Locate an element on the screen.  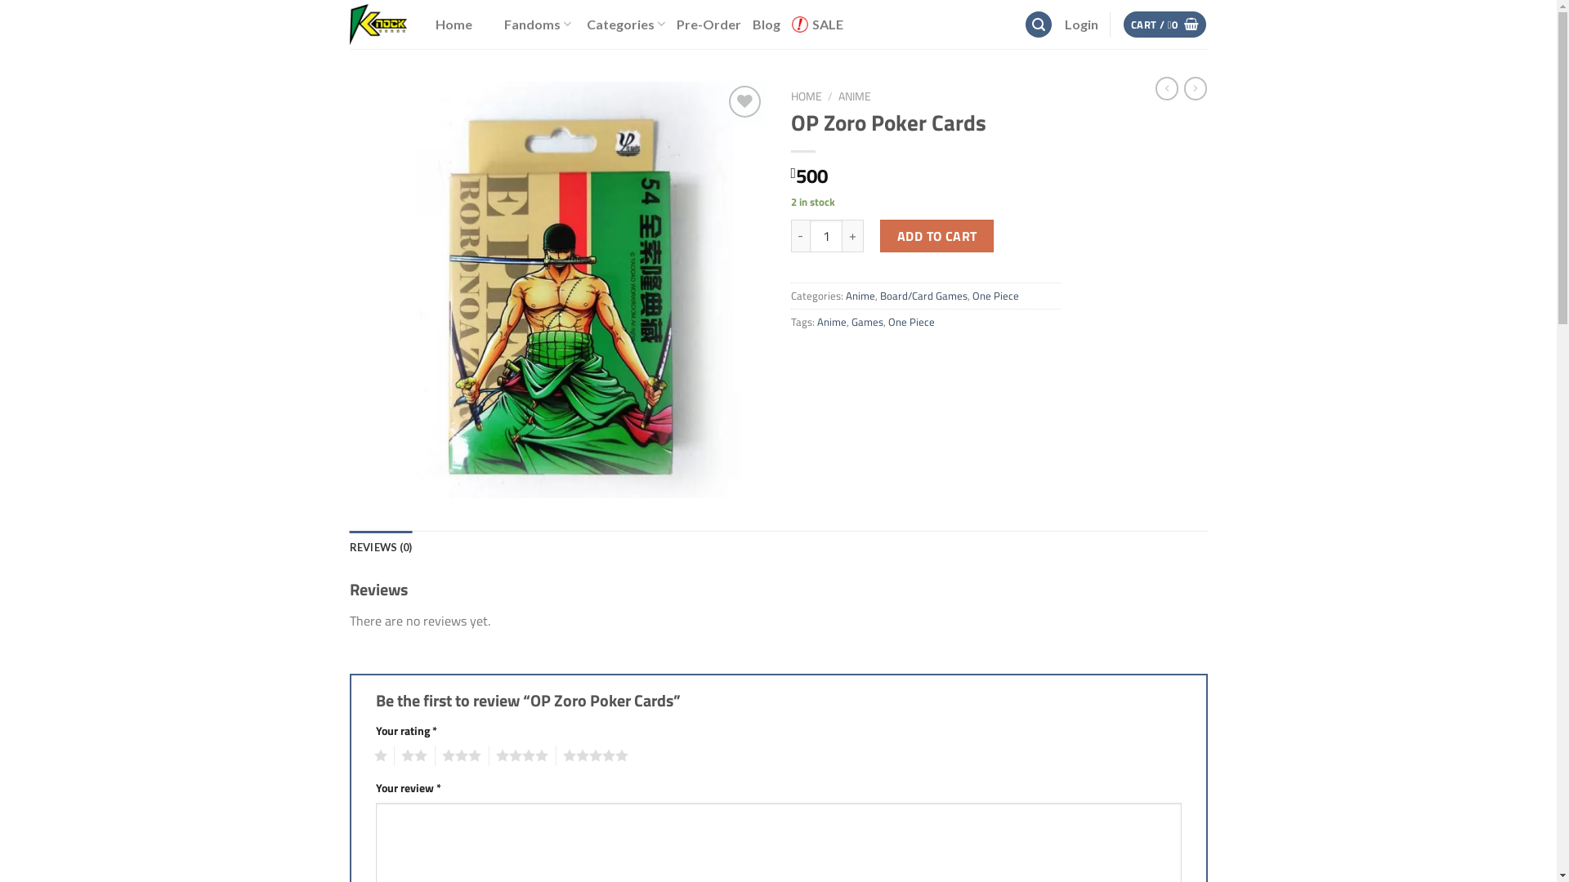
ADD TO CART is located at coordinates (936, 236).